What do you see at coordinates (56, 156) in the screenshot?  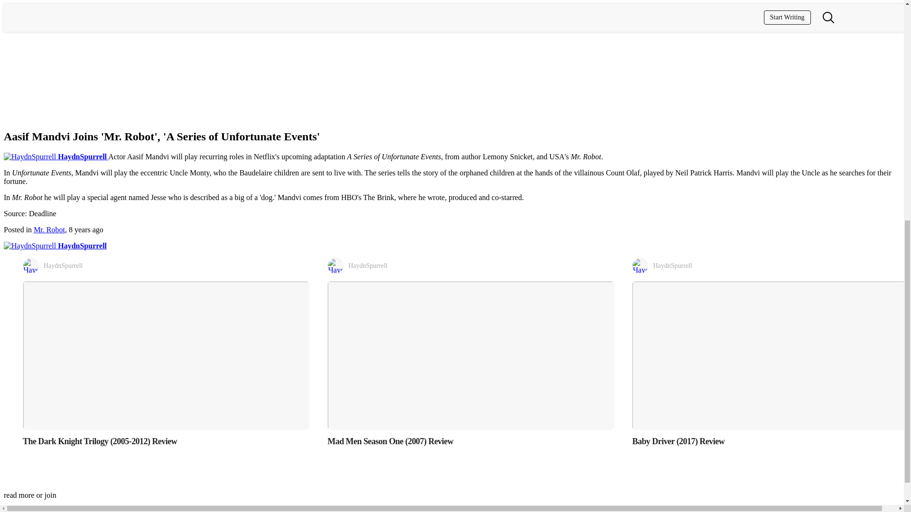 I see `HaydnSpurrell` at bounding box center [56, 156].